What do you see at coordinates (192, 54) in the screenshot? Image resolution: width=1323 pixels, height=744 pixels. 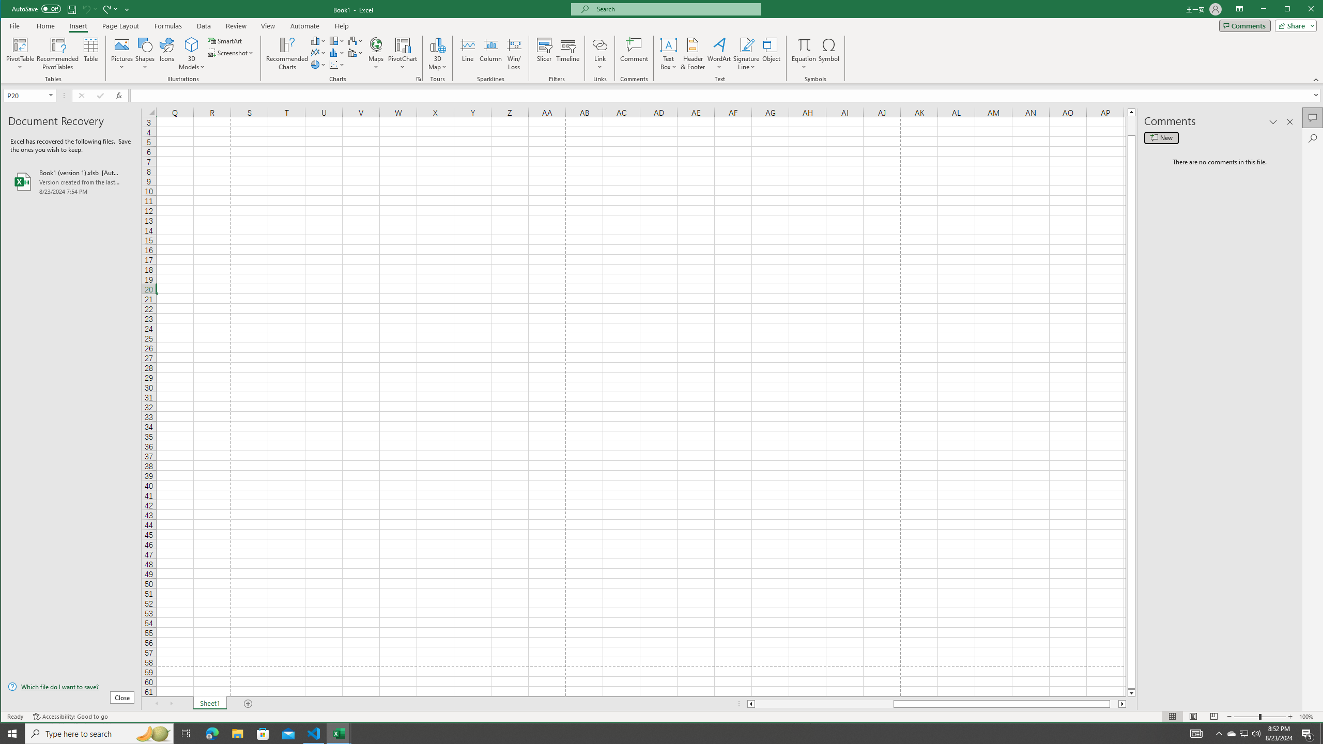 I see `3D Models` at bounding box center [192, 54].